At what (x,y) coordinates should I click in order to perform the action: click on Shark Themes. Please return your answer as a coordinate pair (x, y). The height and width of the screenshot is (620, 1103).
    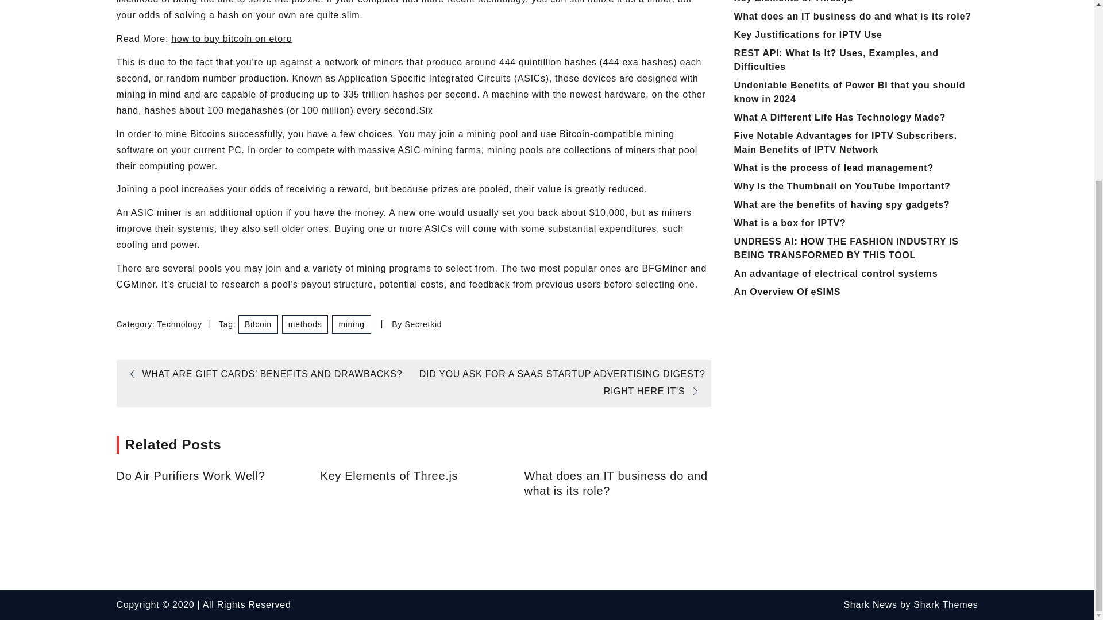
    Looking at the image, I should click on (945, 604).